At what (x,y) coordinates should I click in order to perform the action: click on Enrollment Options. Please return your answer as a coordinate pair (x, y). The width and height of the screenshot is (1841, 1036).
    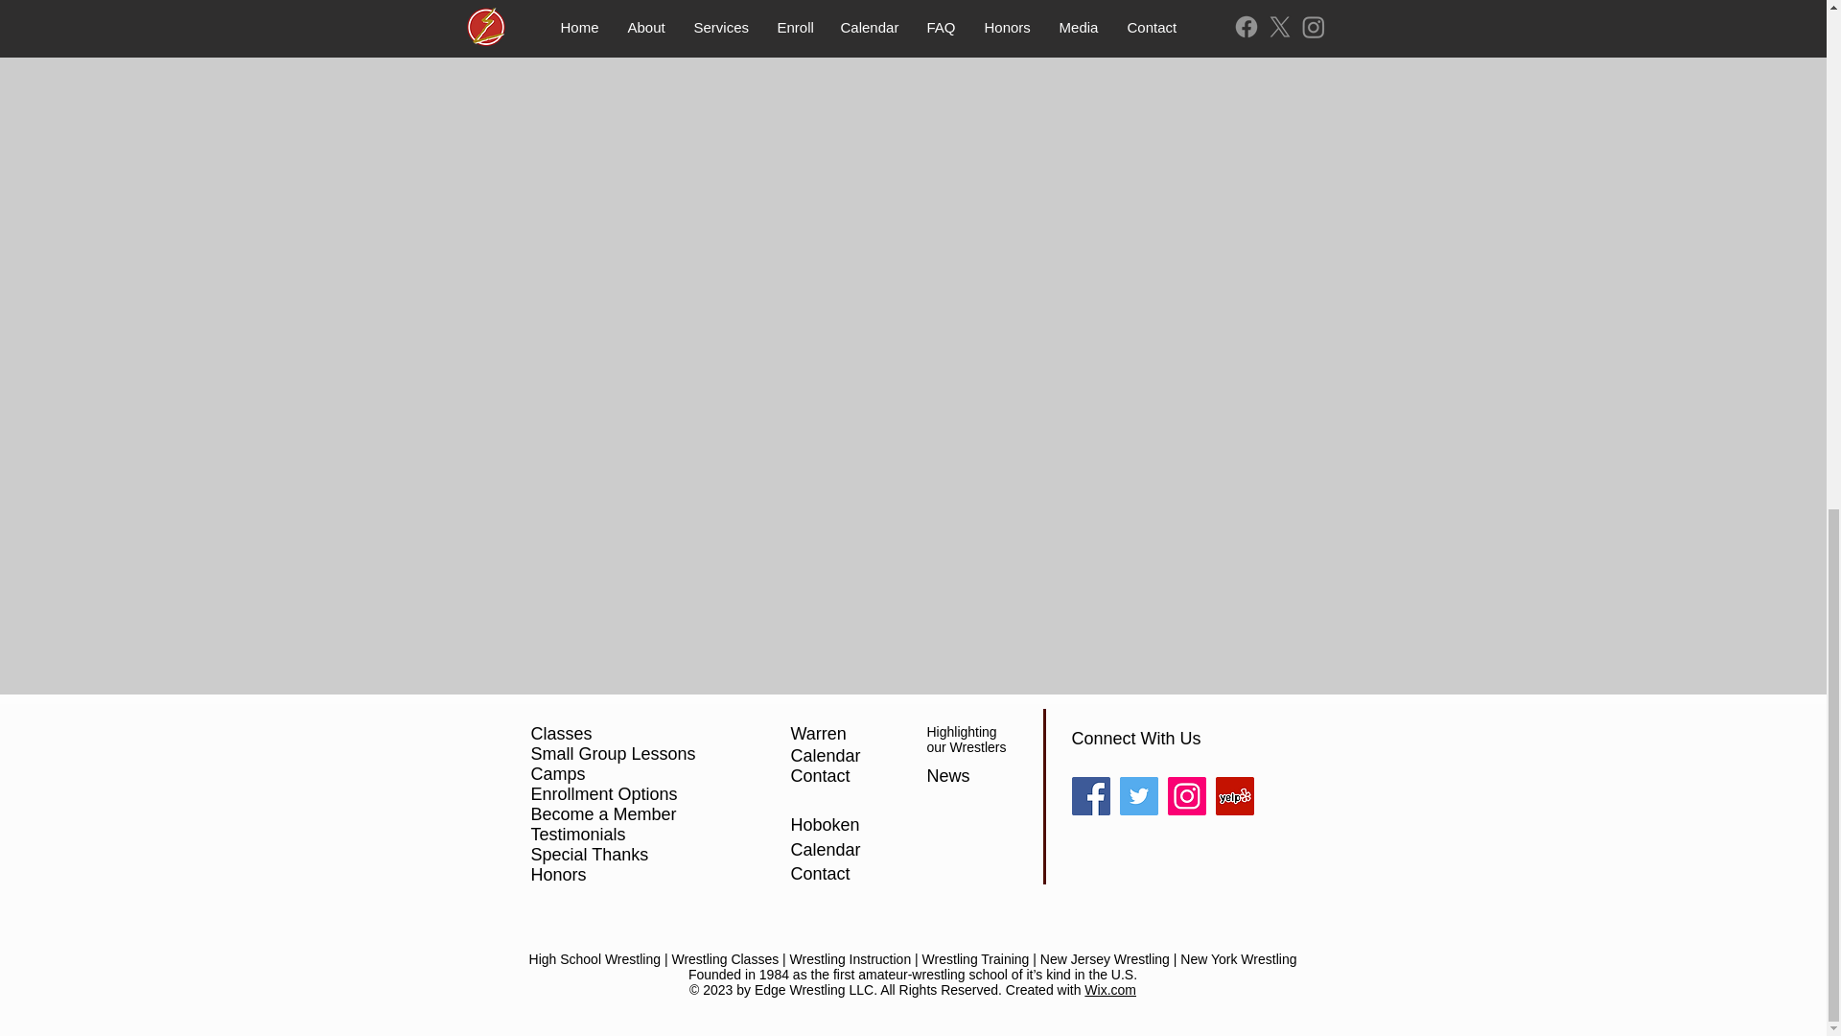
    Looking at the image, I should click on (604, 794).